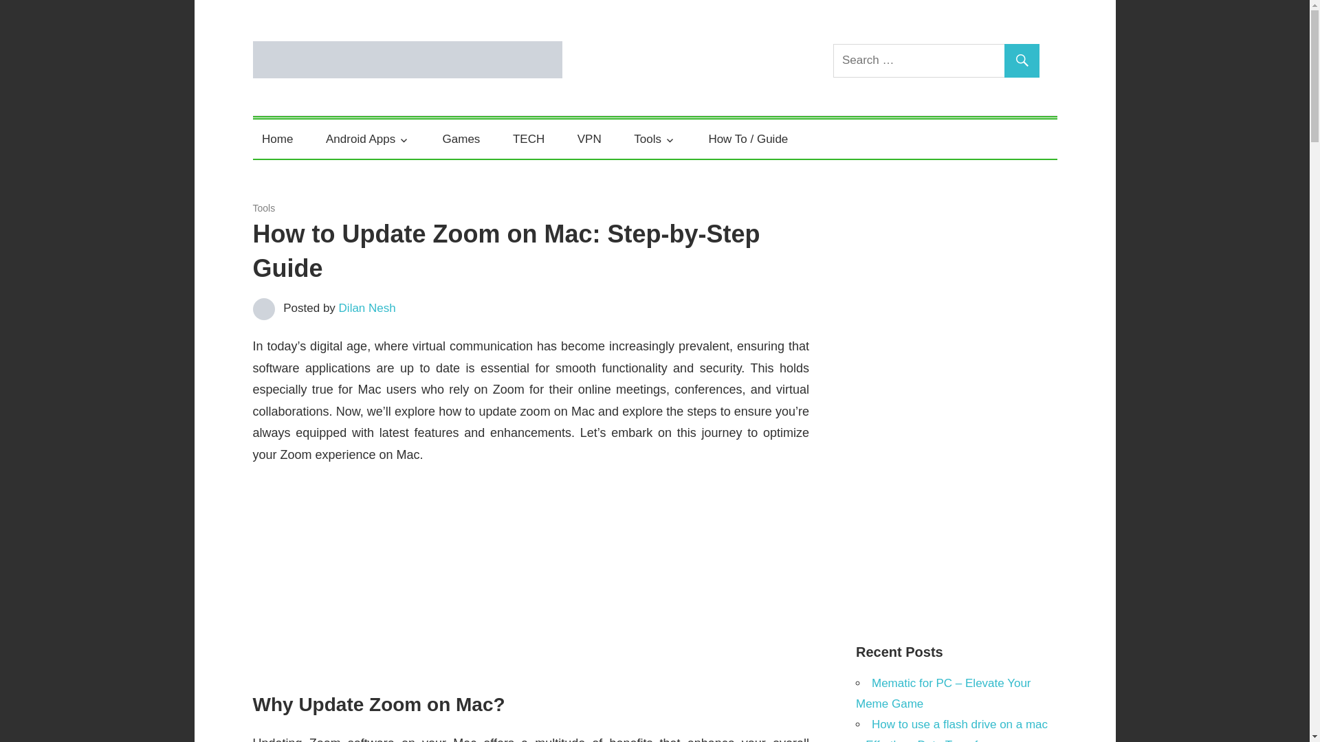  I want to click on Games, so click(461, 139).